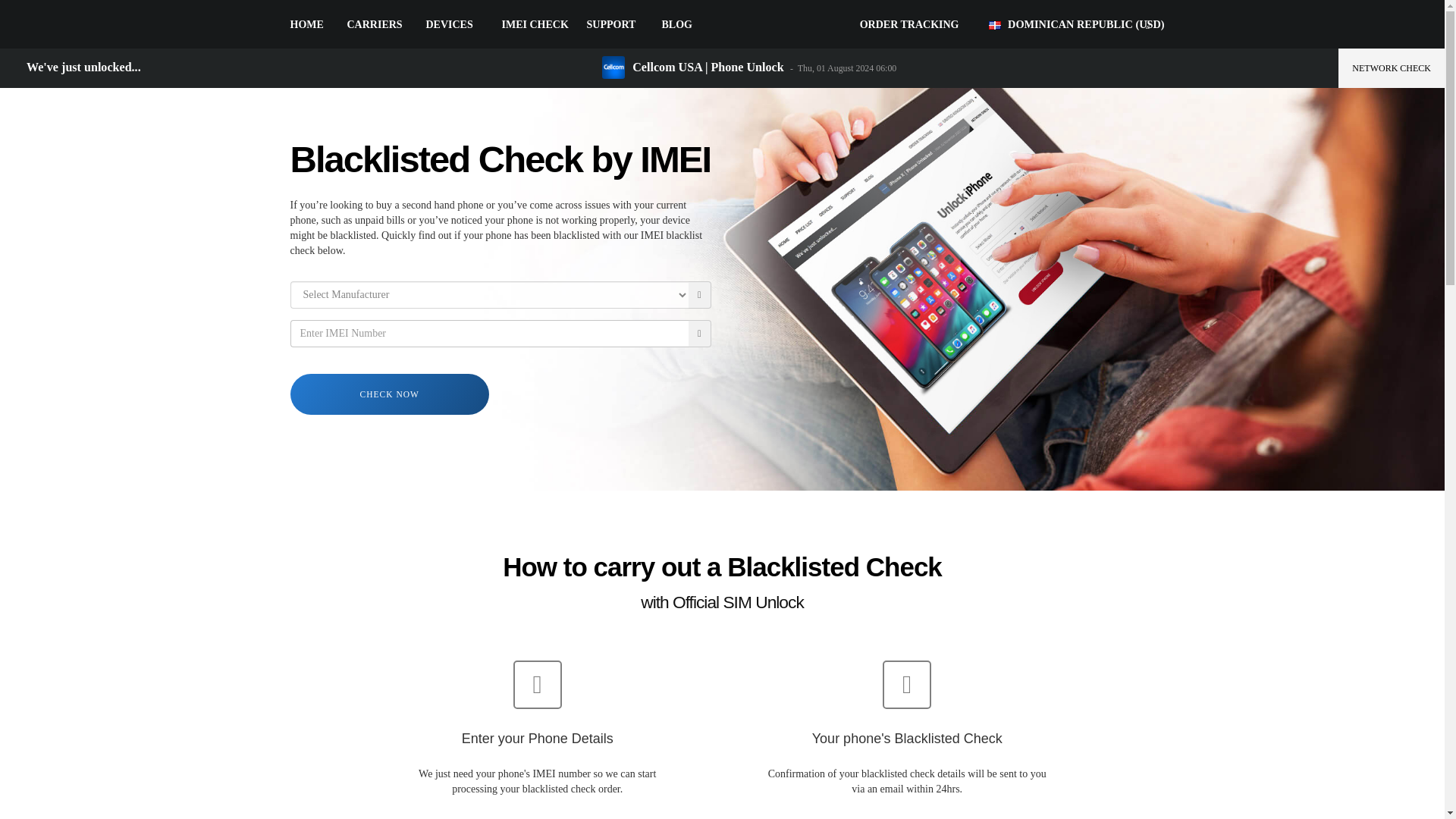 Image resolution: width=1456 pixels, height=819 pixels. What do you see at coordinates (535, 24) in the screenshot?
I see `IMEI CHECK` at bounding box center [535, 24].